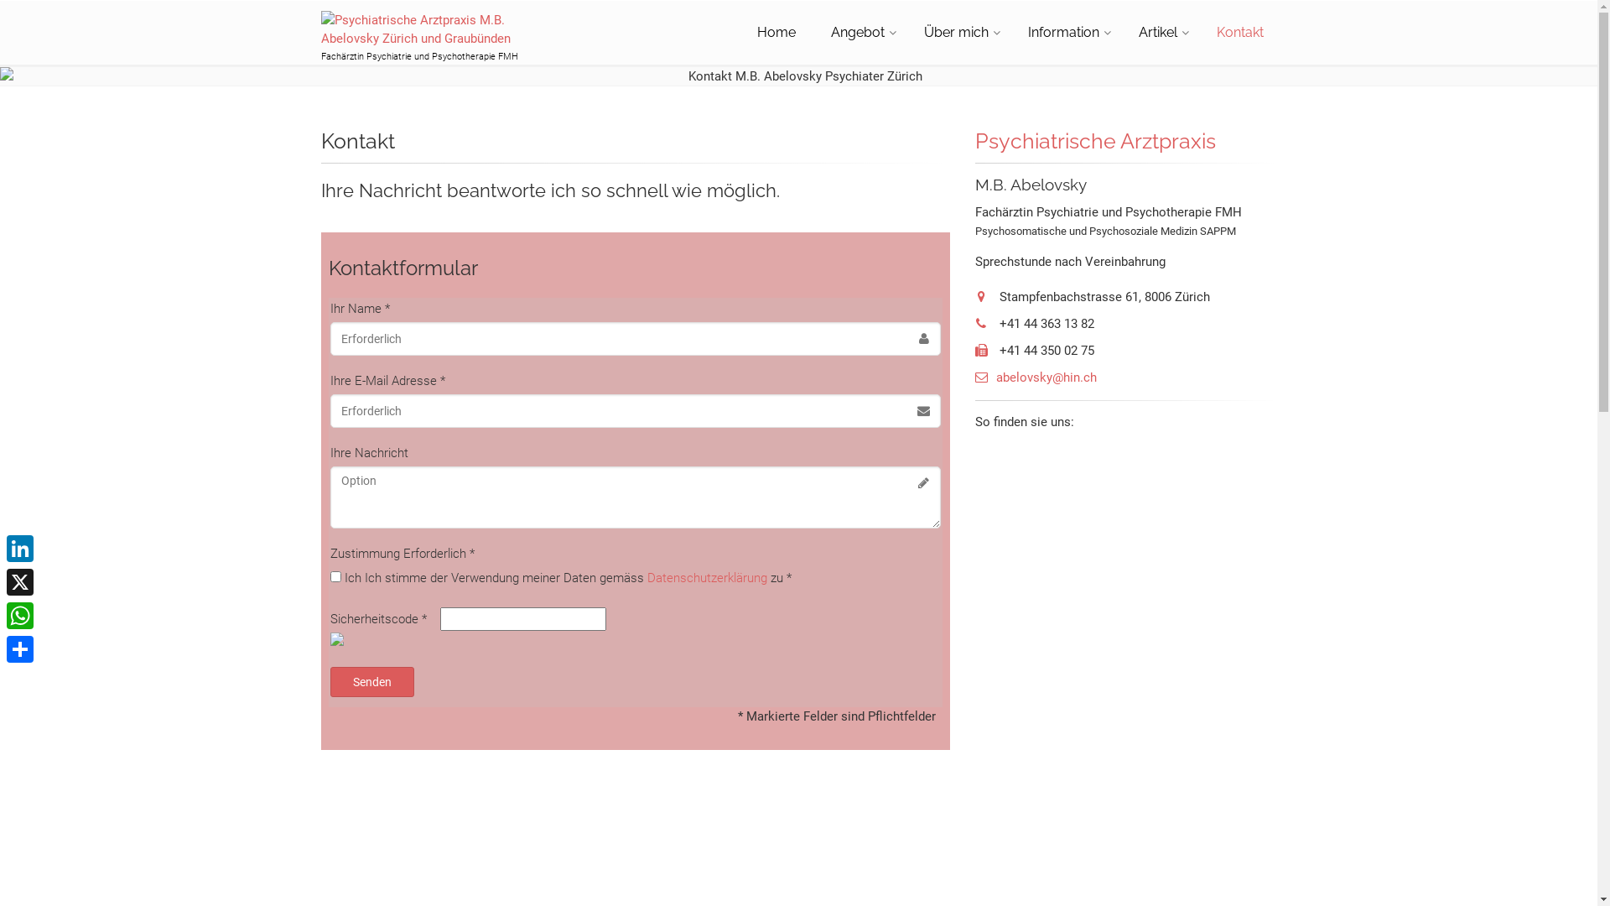  What do you see at coordinates (1066, 33) in the screenshot?
I see `Information` at bounding box center [1066, 33].